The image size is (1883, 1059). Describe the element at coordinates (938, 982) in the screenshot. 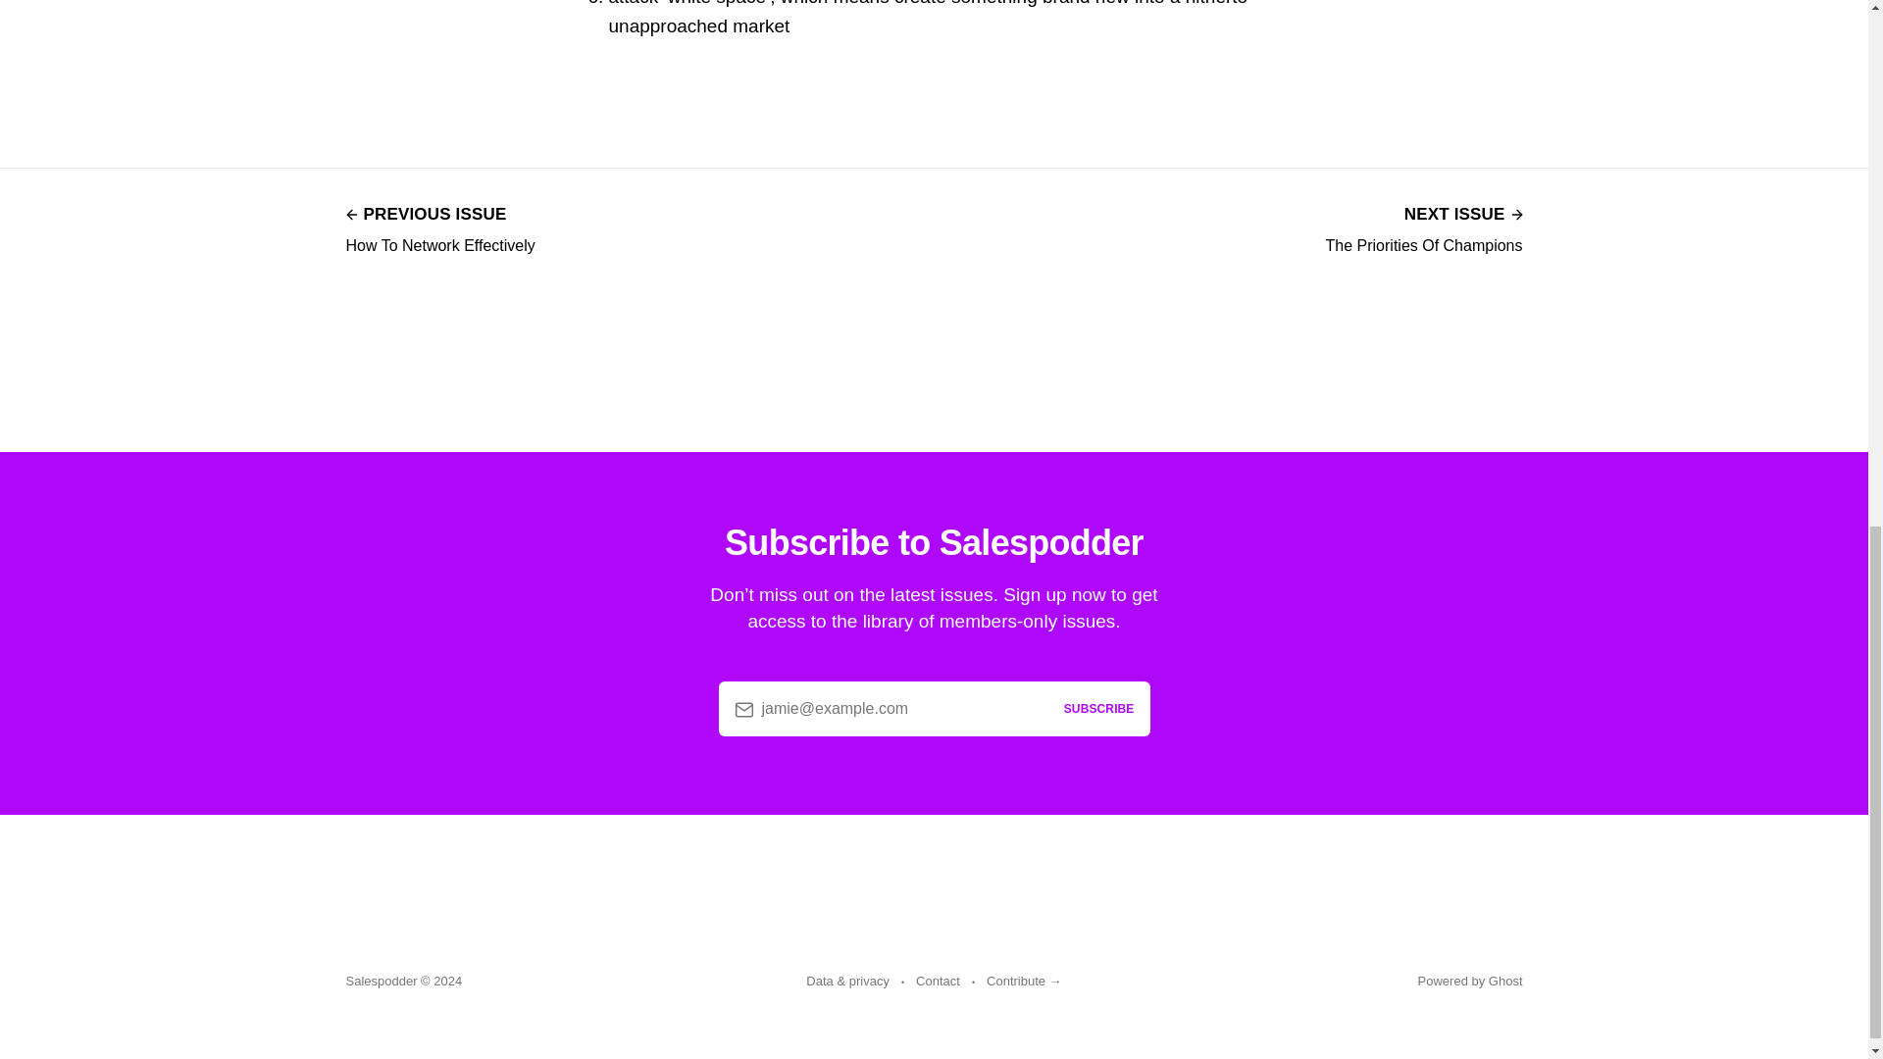

I see `Contact` at that location.